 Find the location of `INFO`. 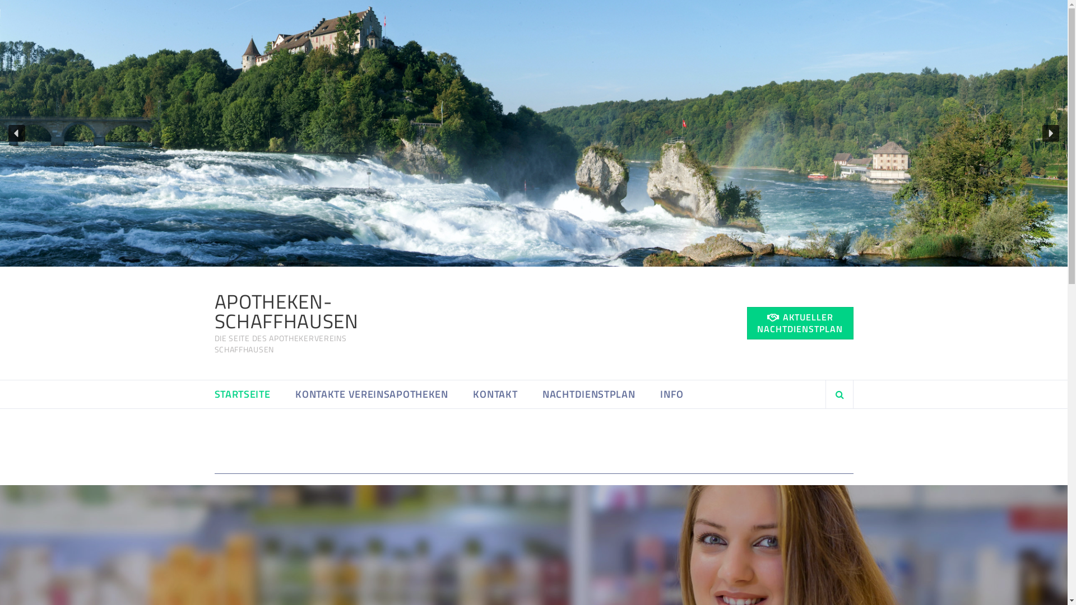

INFO is located at coordinates (672, 394).